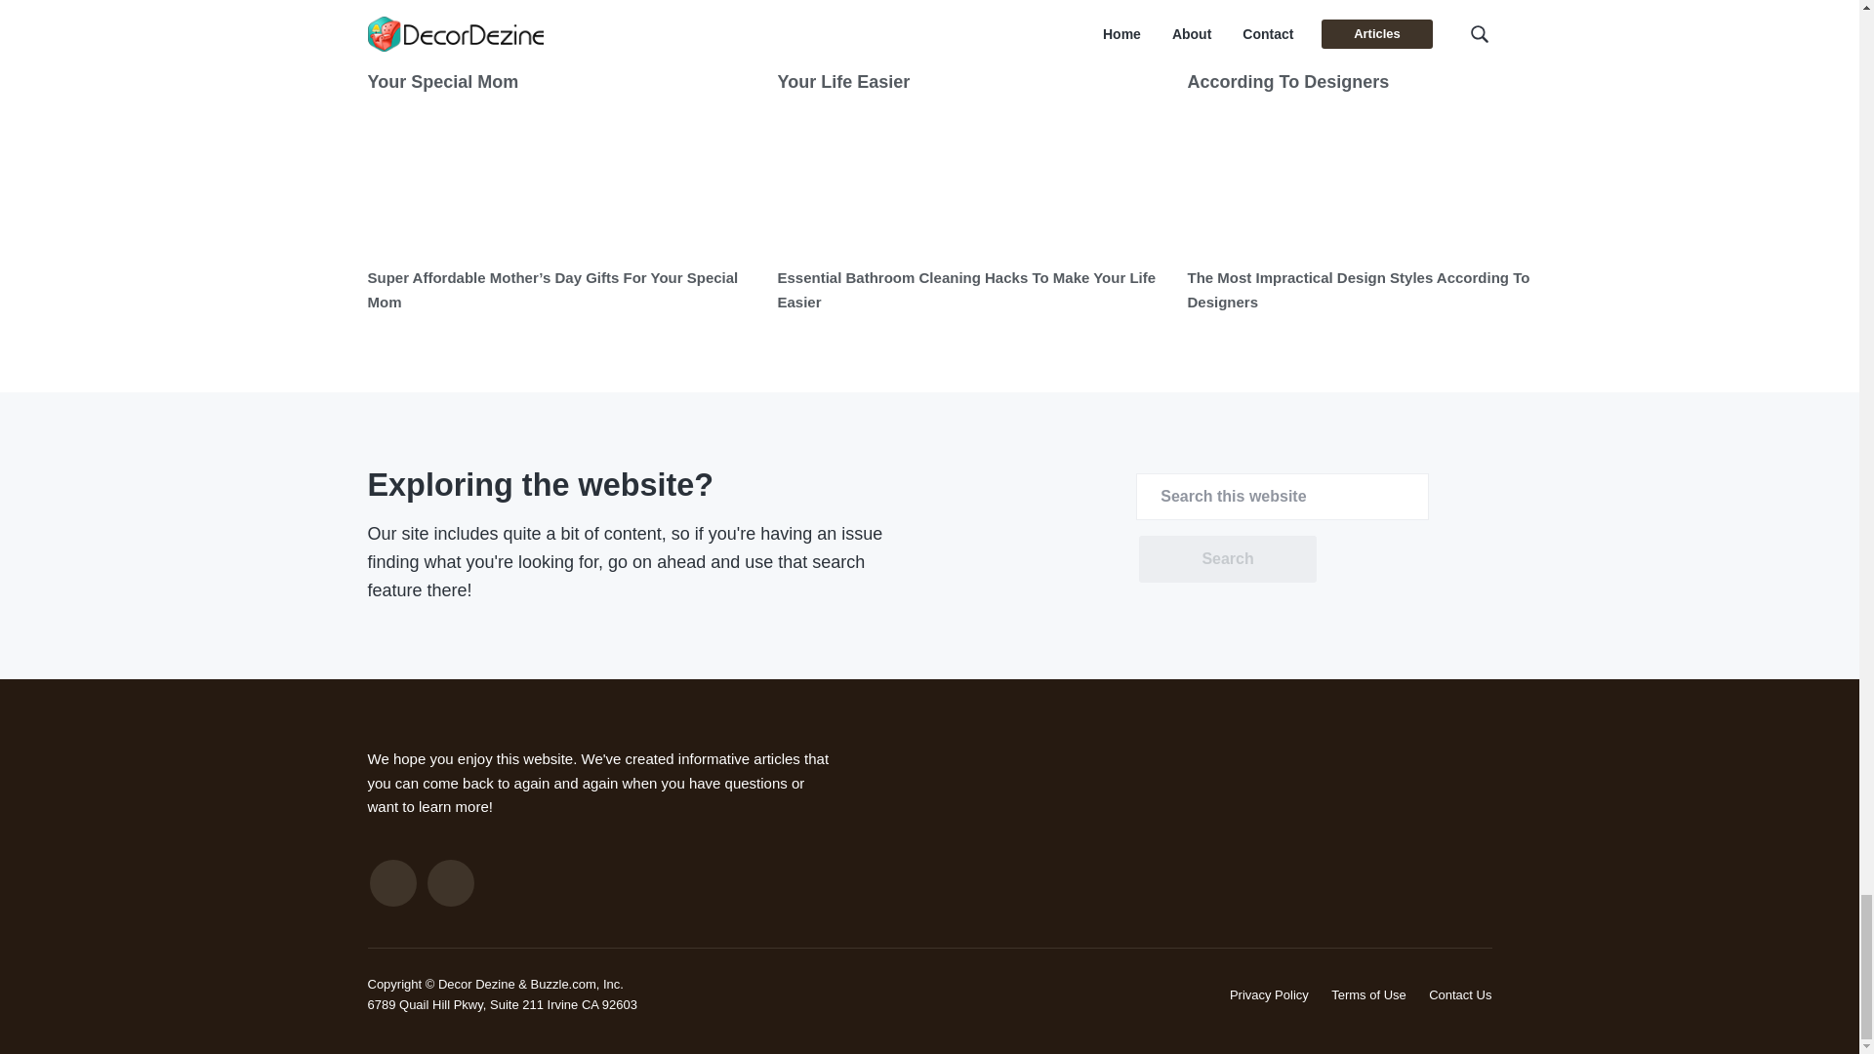  Describe the element at coordinates (1227, 558) in the screenshot. I see `Search` at that location.